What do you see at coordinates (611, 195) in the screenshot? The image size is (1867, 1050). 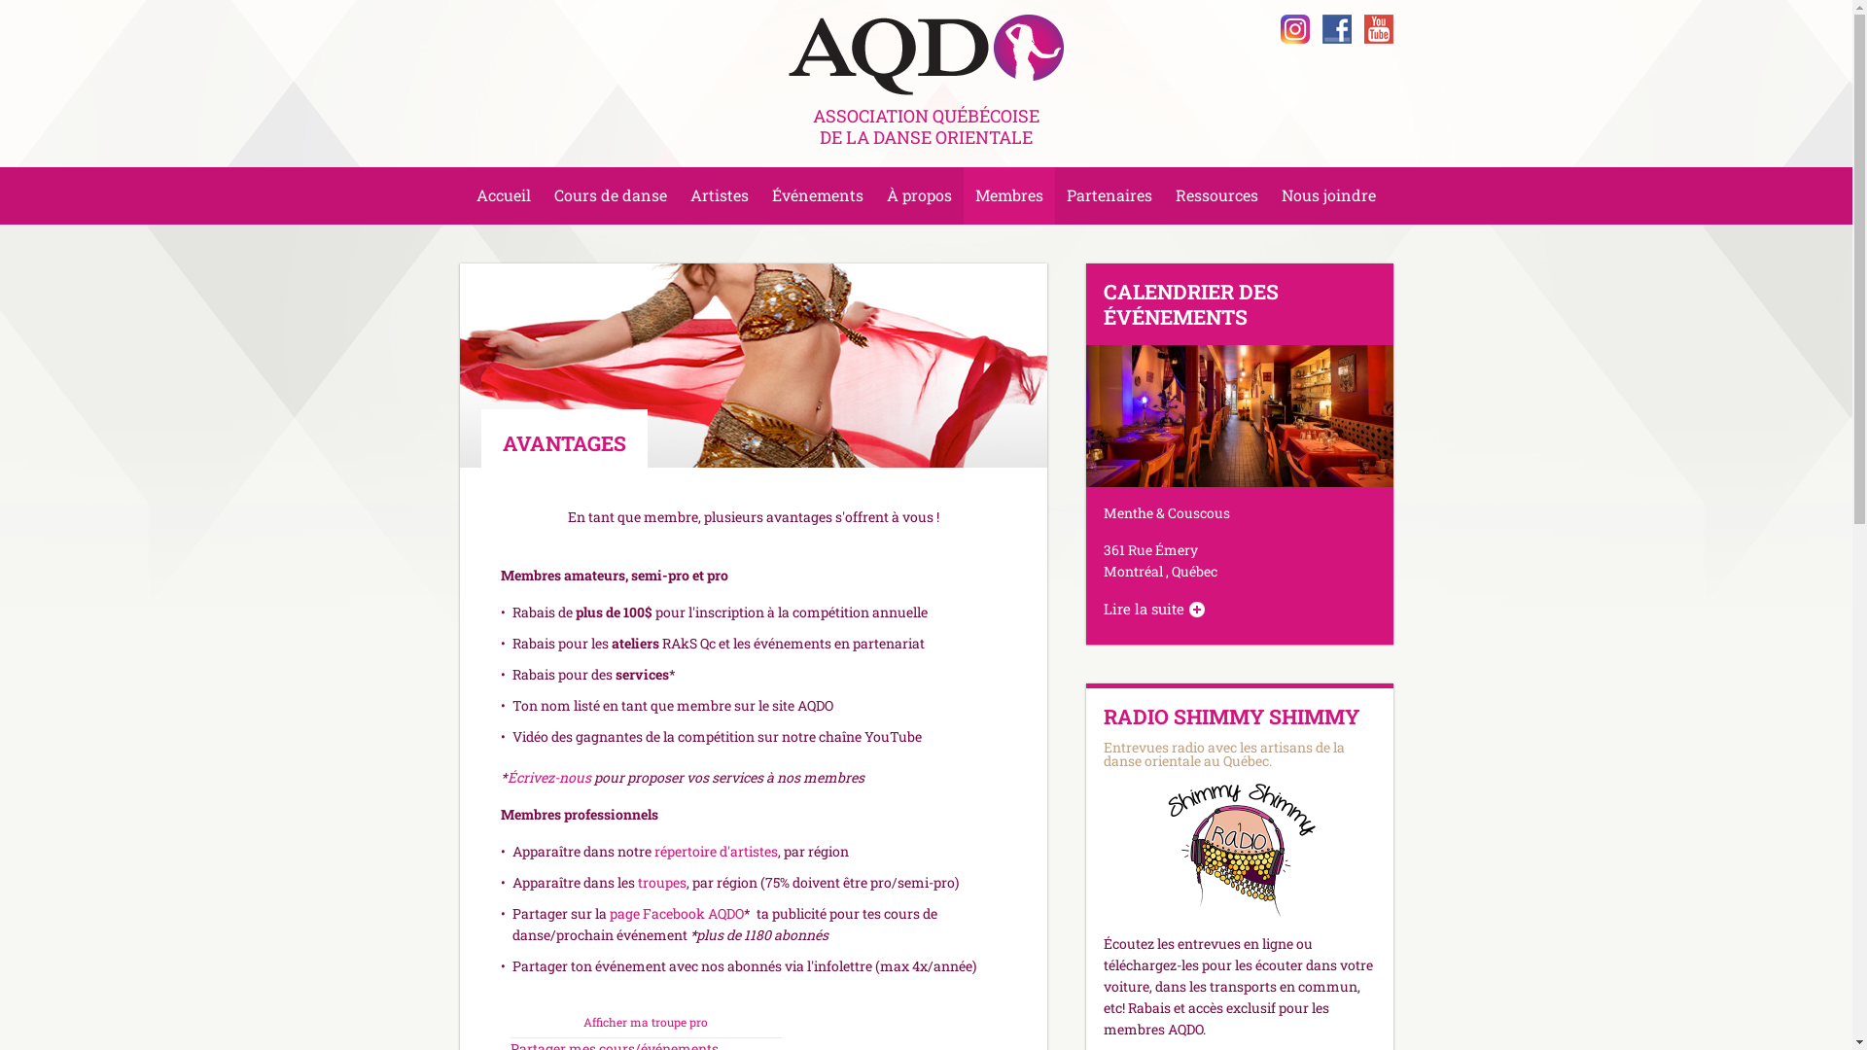 I see `Cours de danse` at bounding box center [611, 195].